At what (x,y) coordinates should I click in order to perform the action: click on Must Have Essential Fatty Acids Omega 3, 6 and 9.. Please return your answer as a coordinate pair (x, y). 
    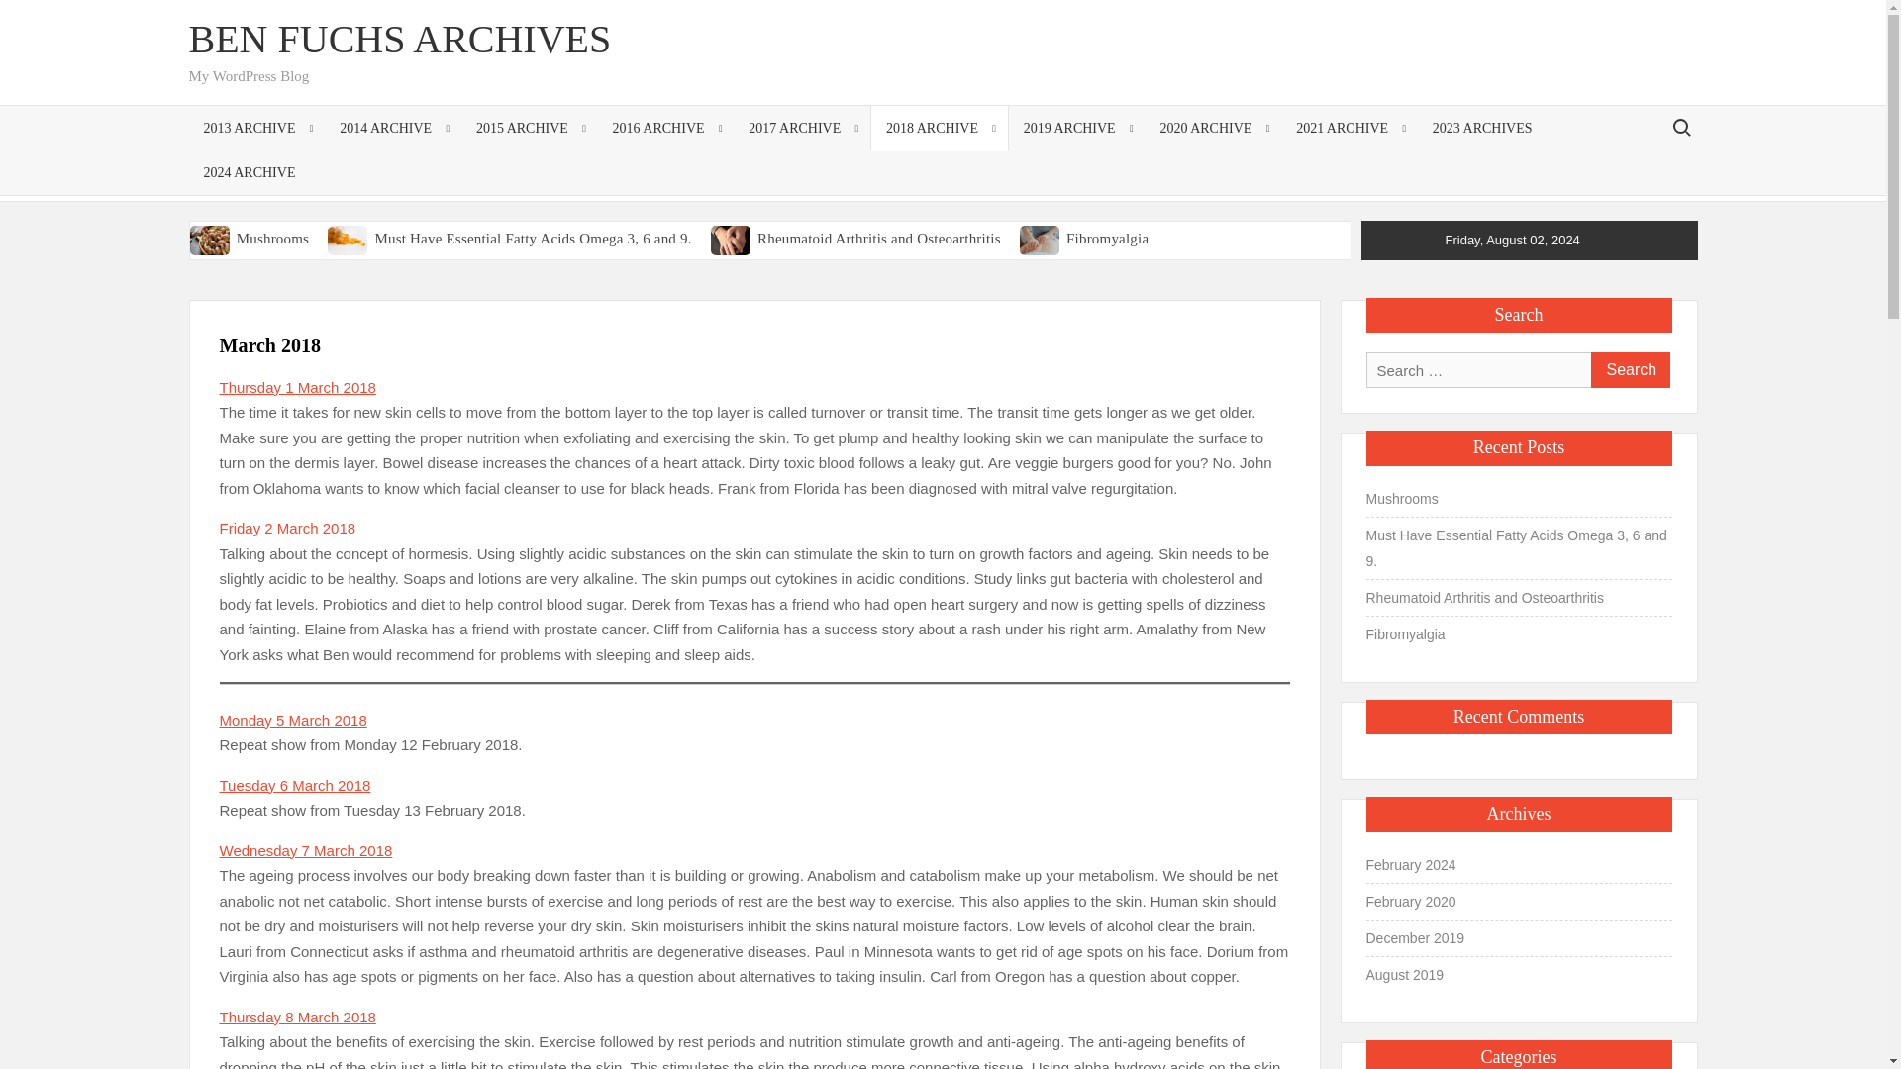
    Looking at the image, I should click on (533, 239).